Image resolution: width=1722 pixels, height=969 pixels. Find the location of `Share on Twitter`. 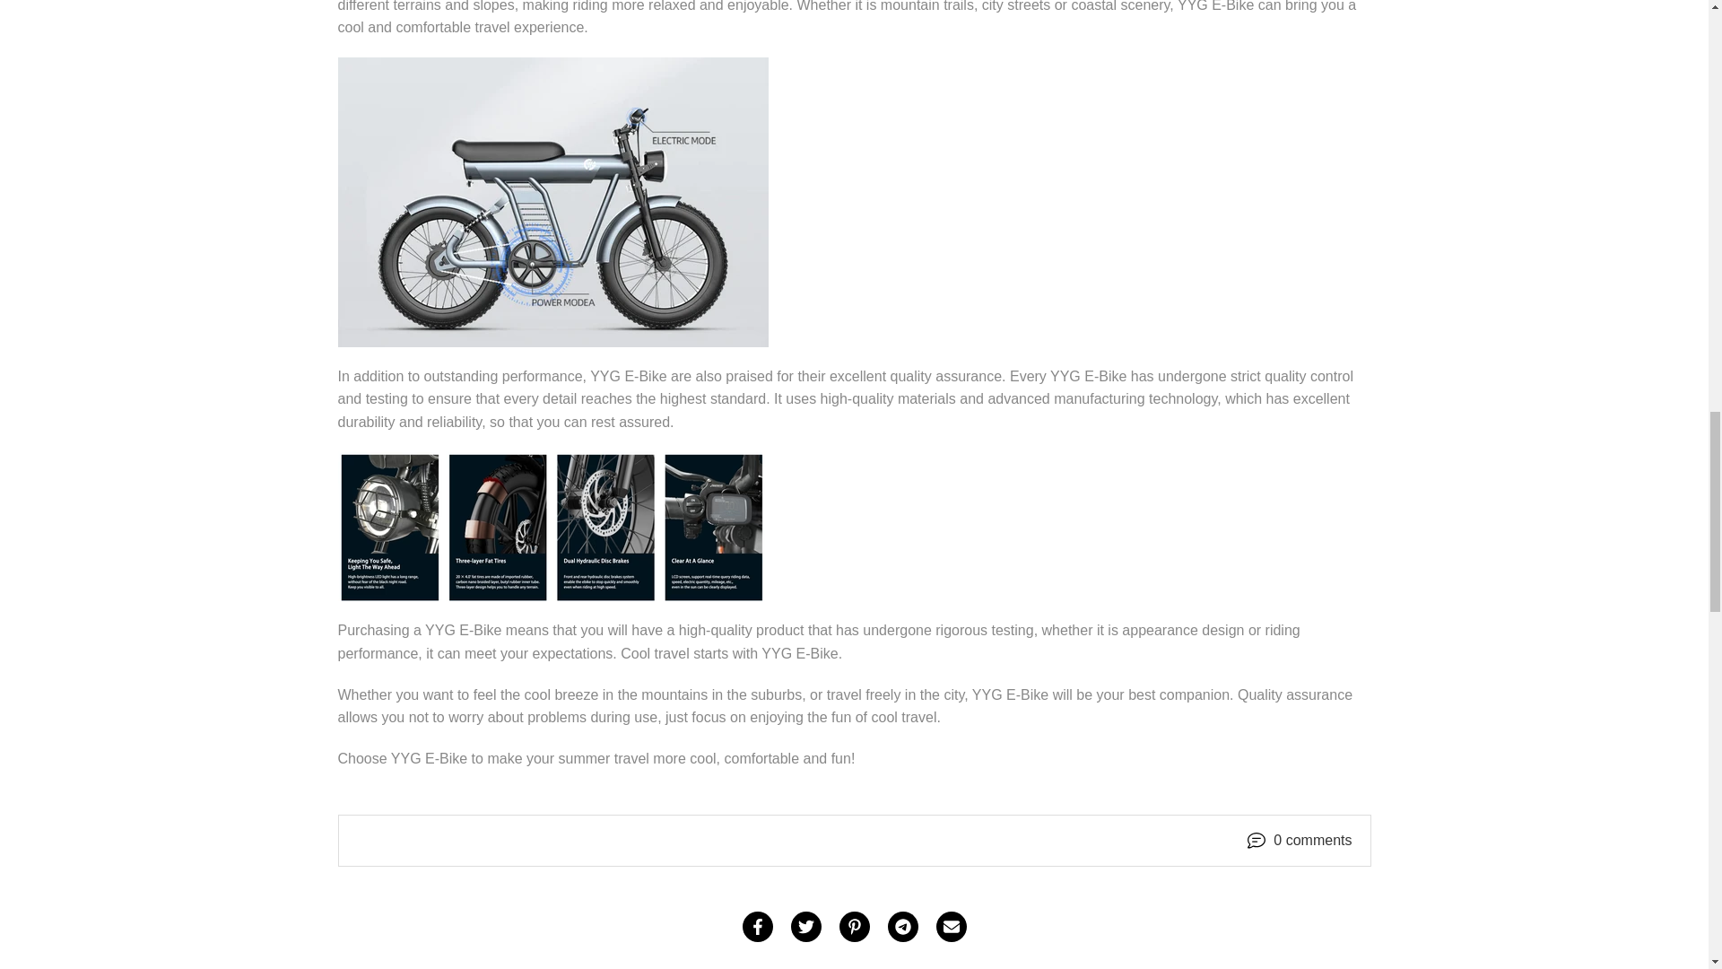

Share on Twitter is located at coordinates (805, 926).